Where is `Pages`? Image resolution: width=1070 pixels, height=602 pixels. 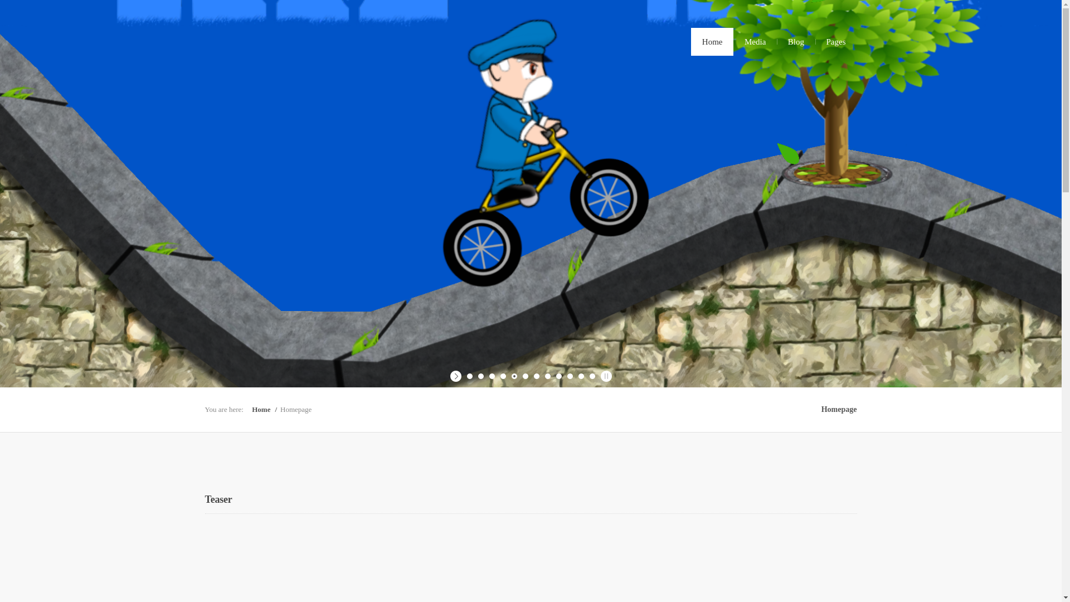
Pages is located at coordinates (835, 41).